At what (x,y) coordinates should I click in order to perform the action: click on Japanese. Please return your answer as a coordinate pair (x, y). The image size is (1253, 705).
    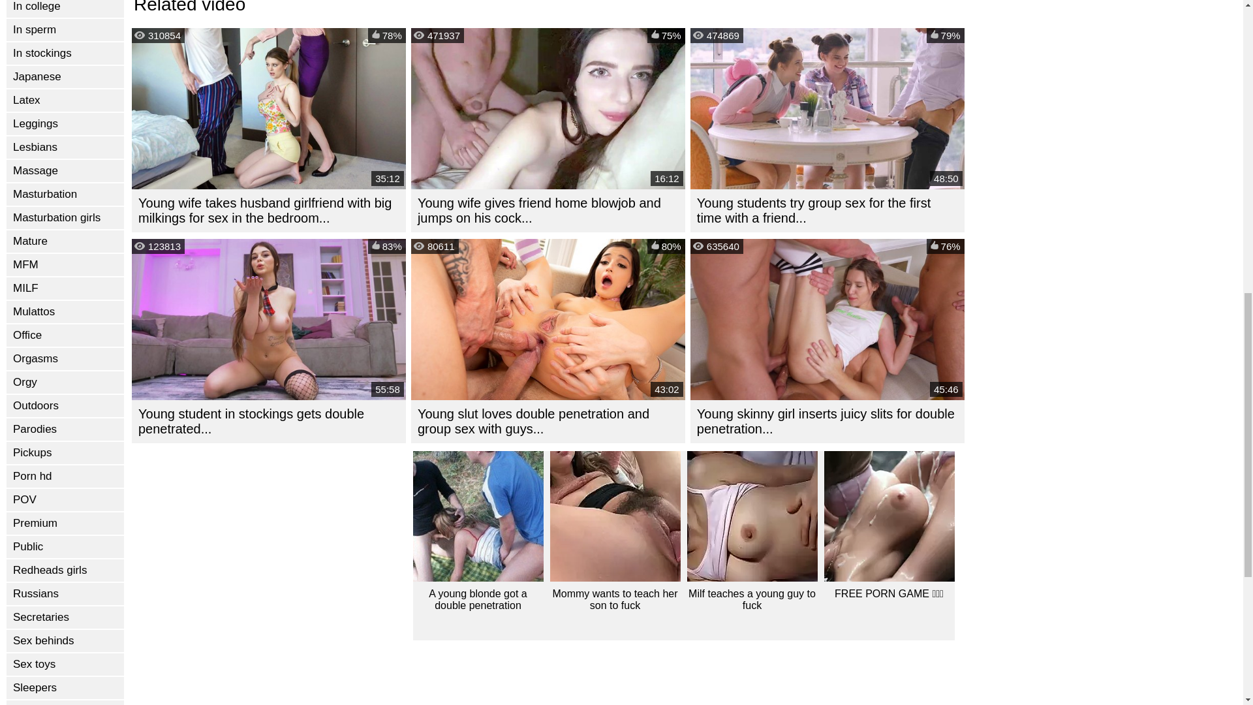
    Looking at the image, I should click on (65, 77).